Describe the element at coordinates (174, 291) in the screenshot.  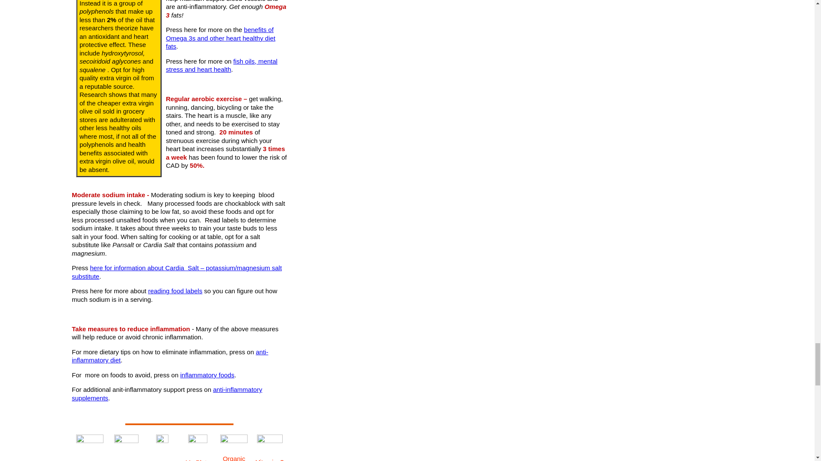
I see `reading food labels` at that location.